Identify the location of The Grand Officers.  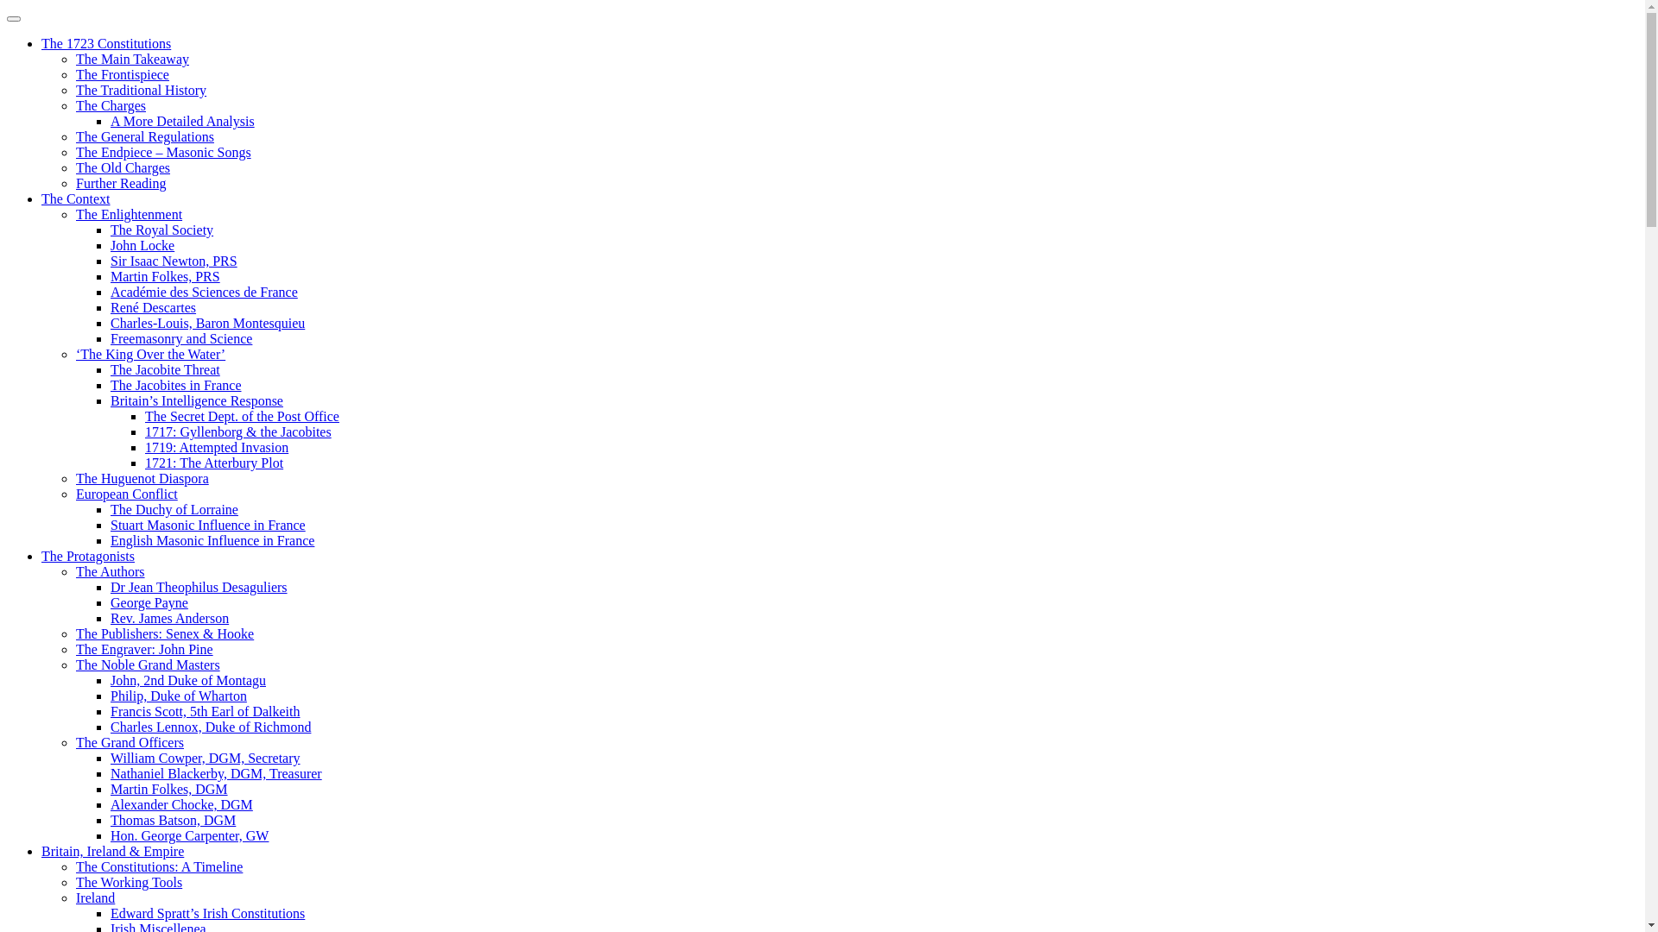
(130, 742).